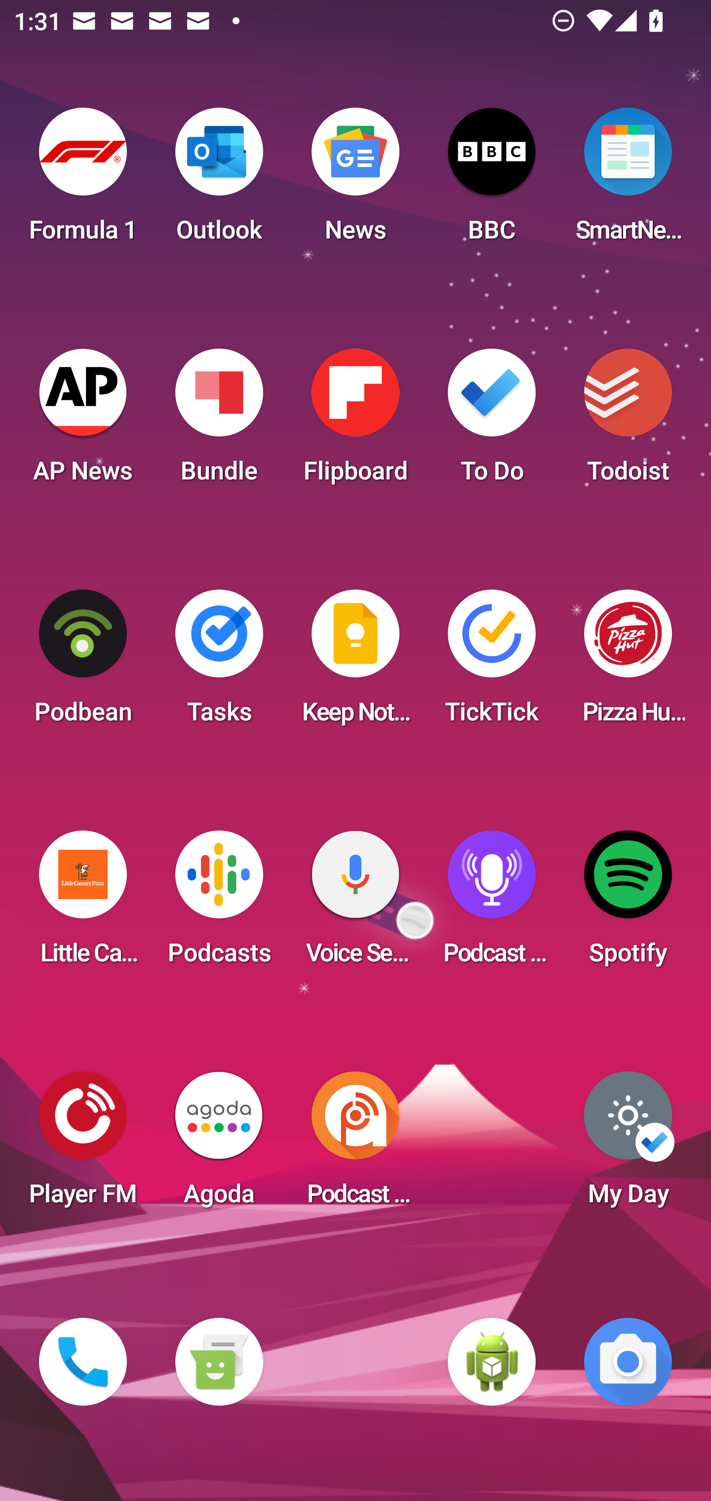  I want to click on Formula 1, so click(83, 181).